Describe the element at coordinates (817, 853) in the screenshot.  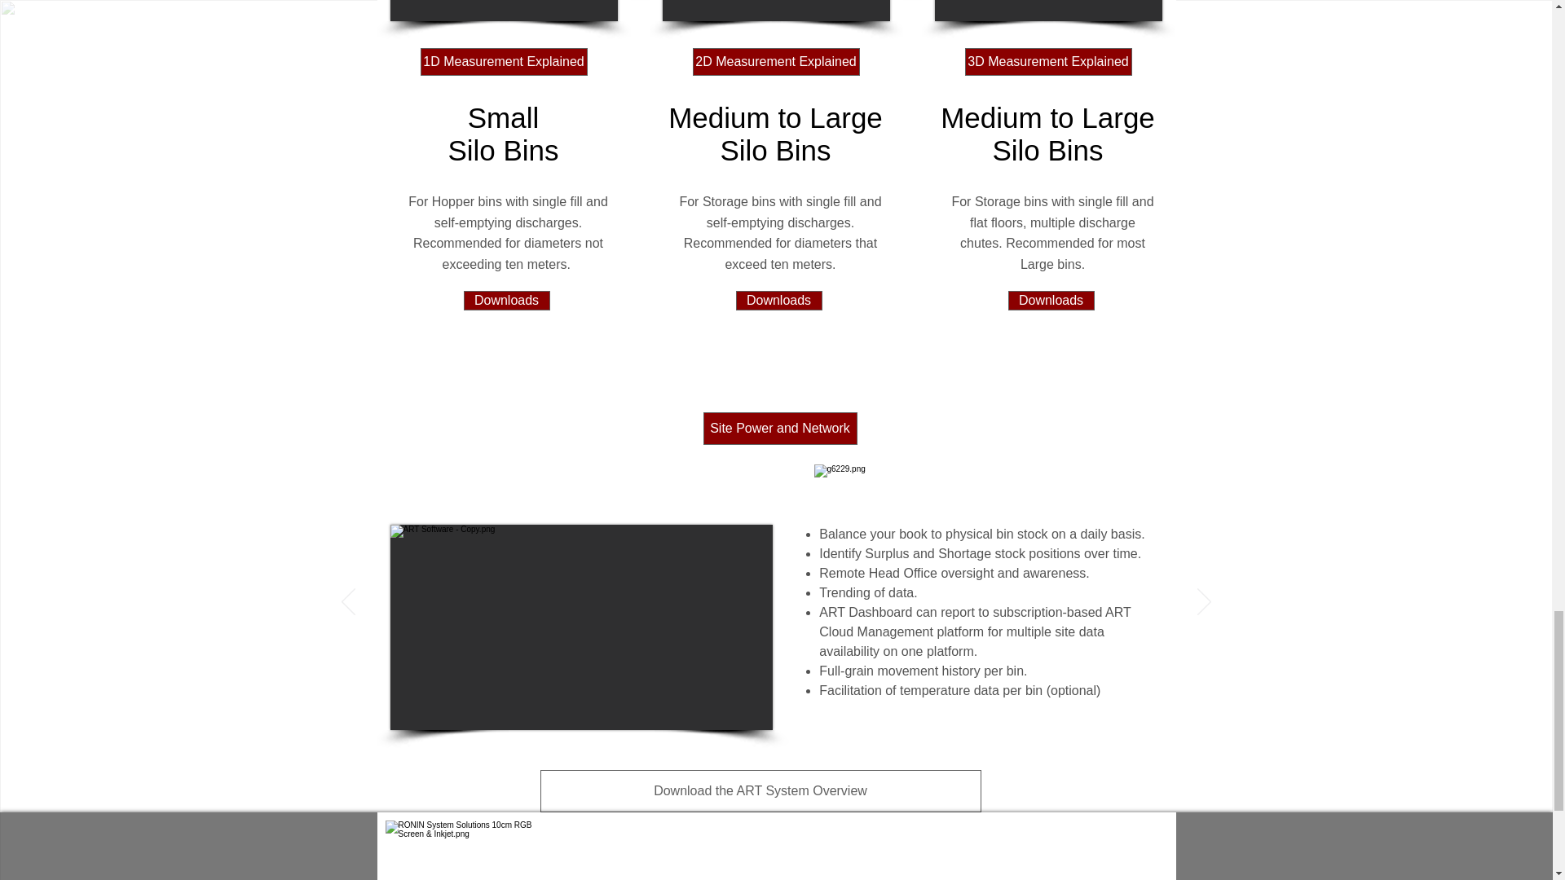
I see `Downloads` at that location.